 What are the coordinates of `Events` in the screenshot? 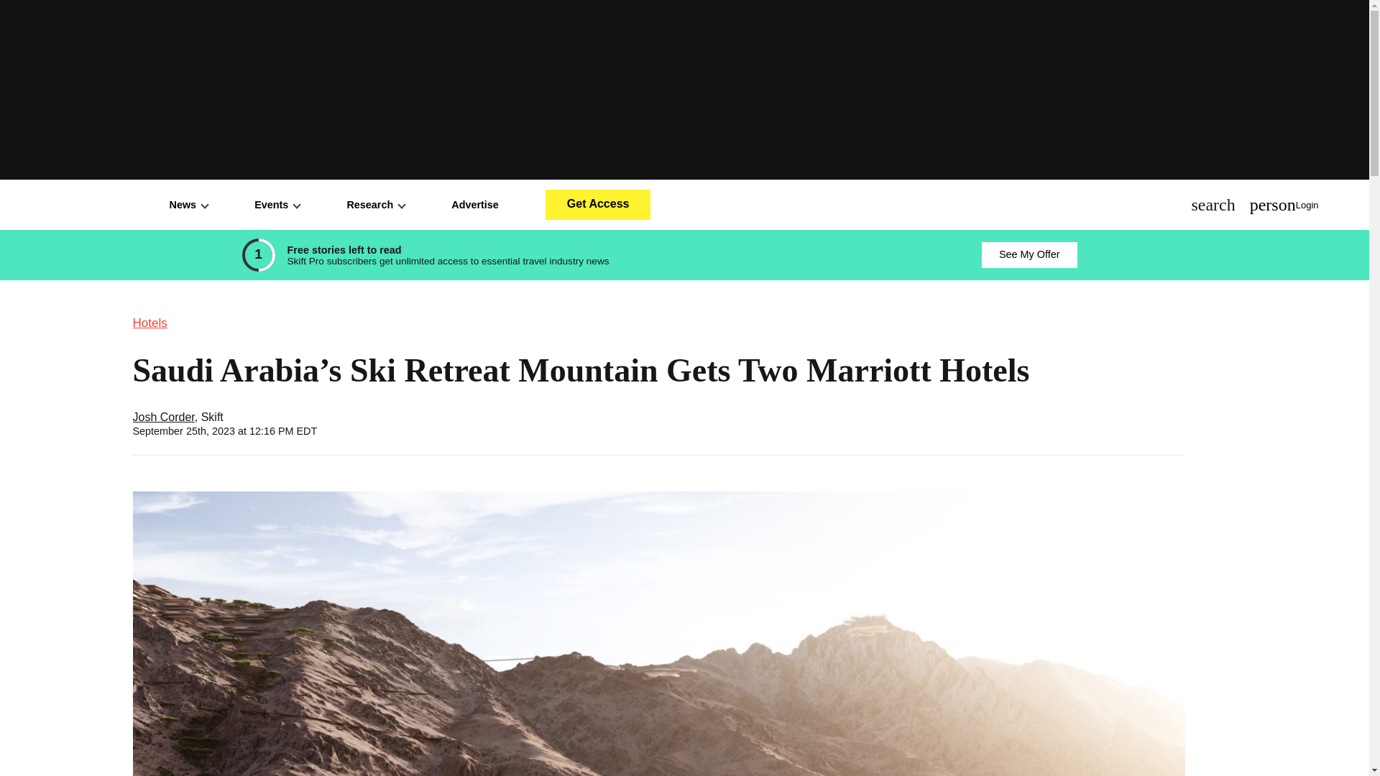 It's located at (276, 204).